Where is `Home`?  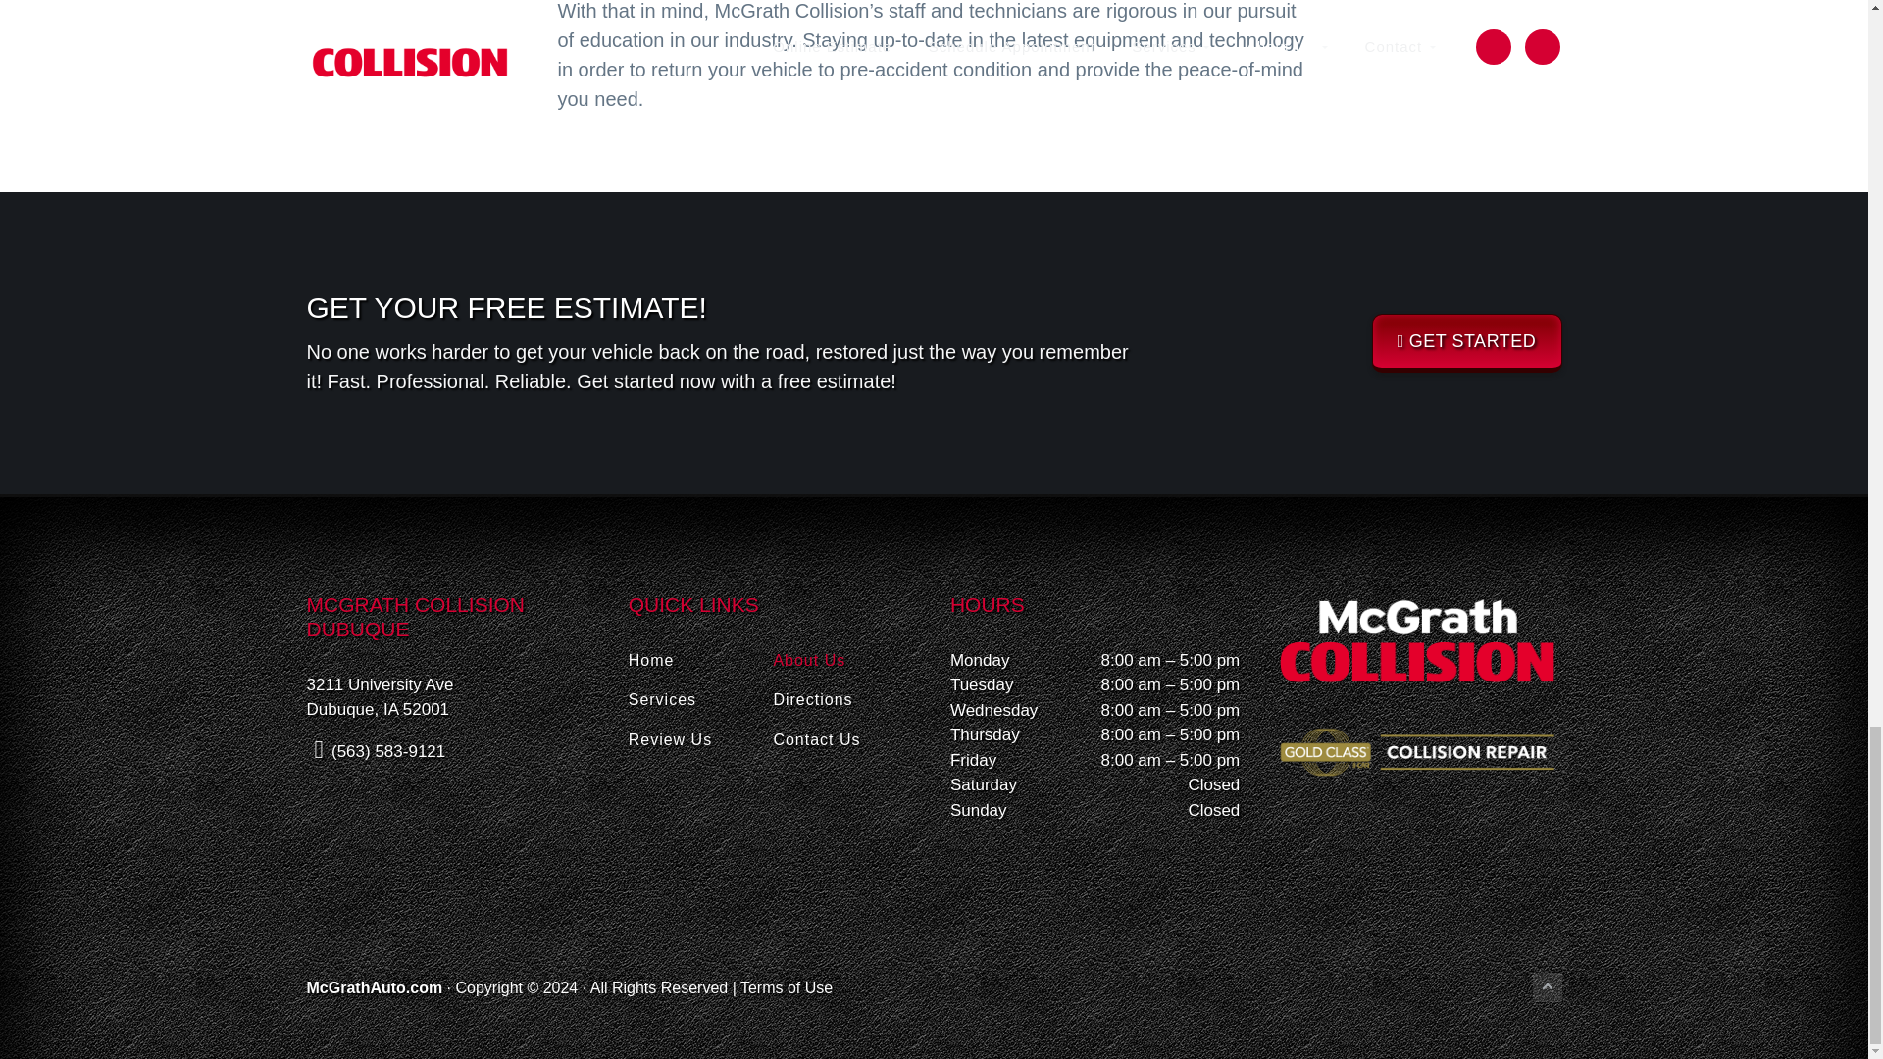
Home is located at coordinates (701, 660).